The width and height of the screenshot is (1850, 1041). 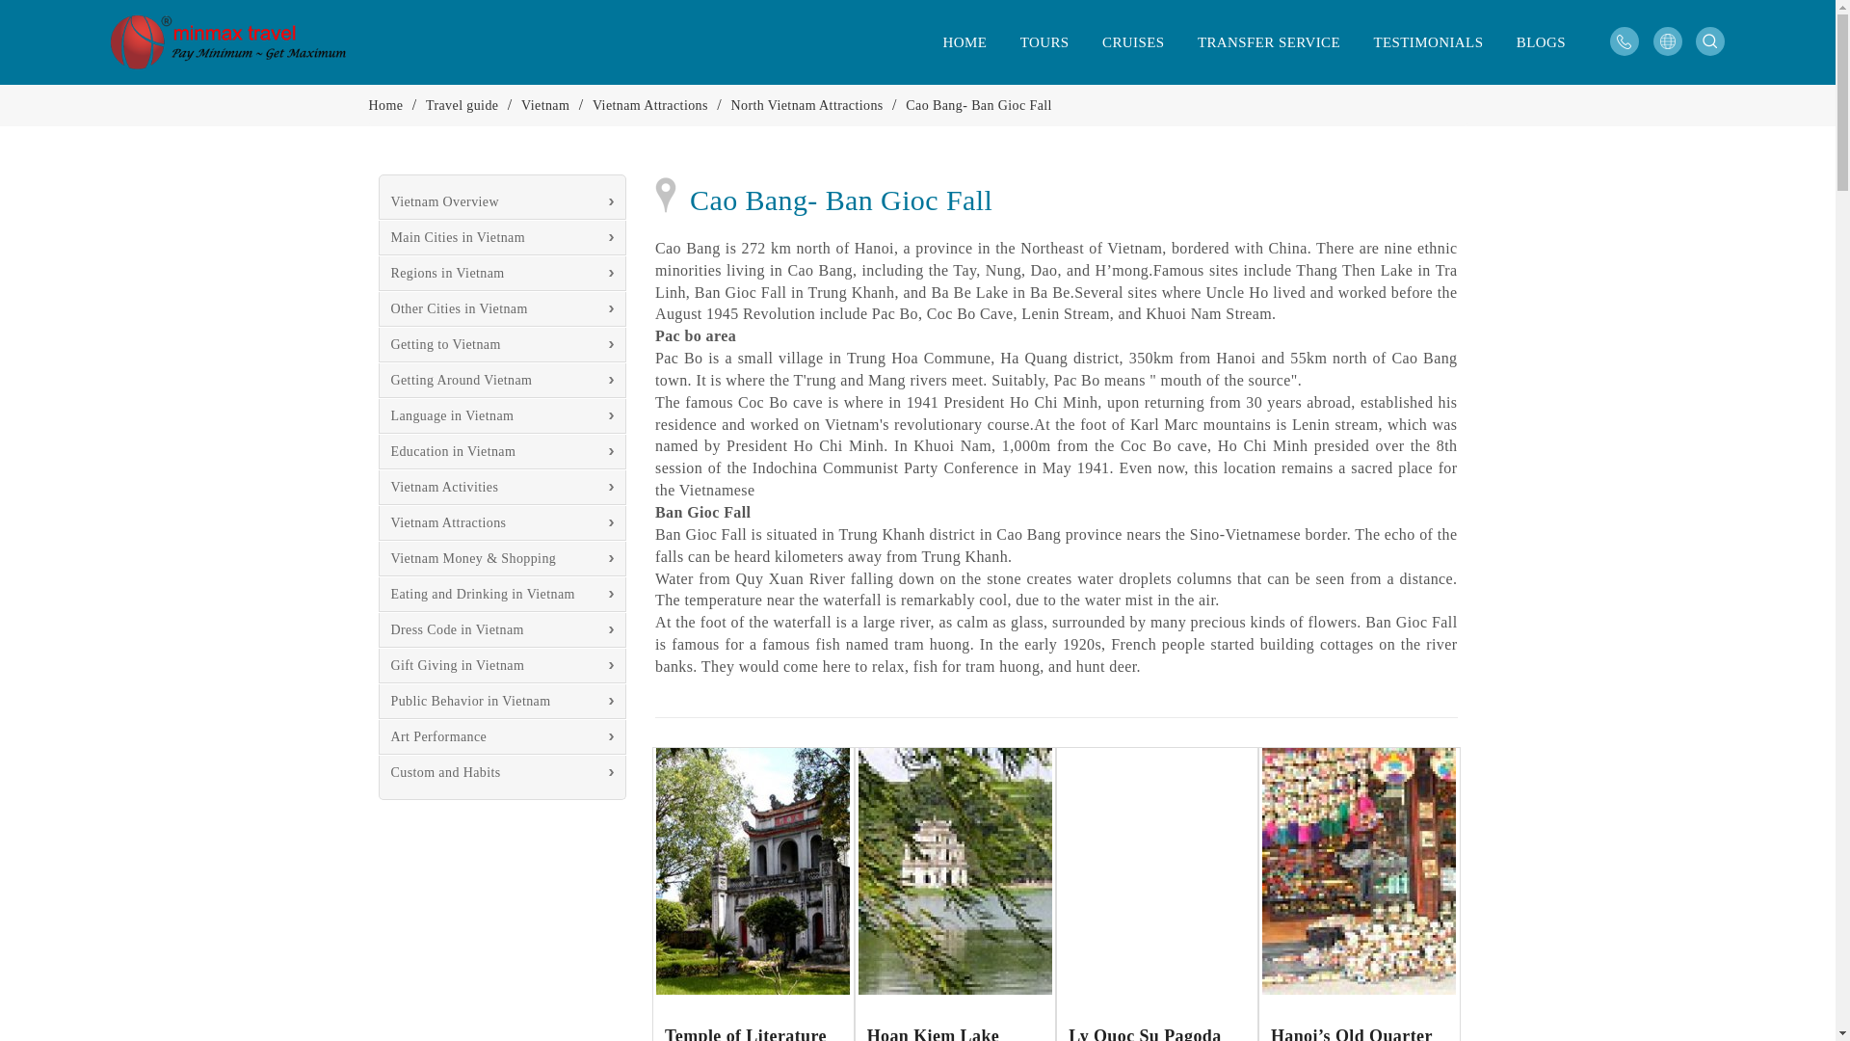 What do you see at coordinates (545, 104) in the screenshot?
I see `Vietnam` at bounding box center [545, 104].